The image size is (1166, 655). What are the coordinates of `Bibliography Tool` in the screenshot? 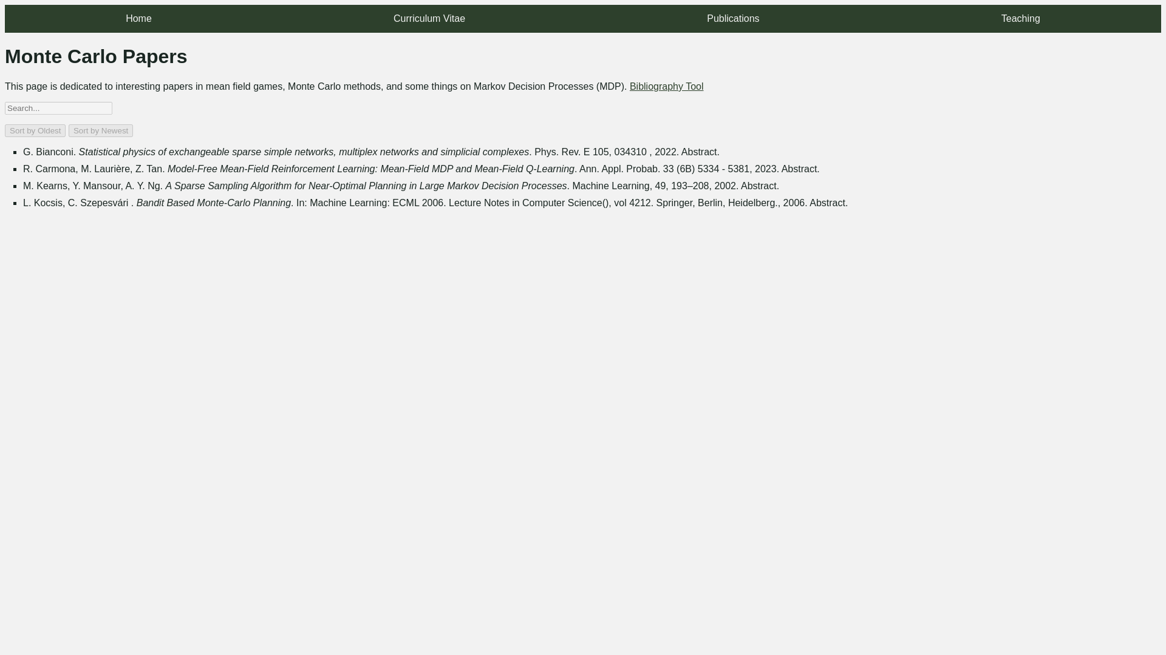 It's located at (667, 86).